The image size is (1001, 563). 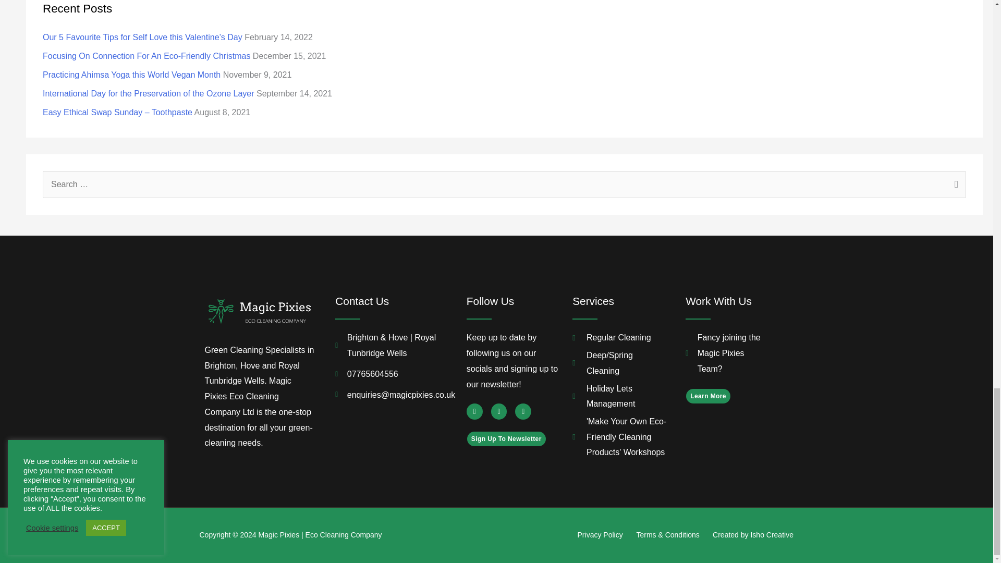 What do you see at coordinates (600, 535) in the screenshot?
I see `Privacy Policy` at bounding box center [600, 535].